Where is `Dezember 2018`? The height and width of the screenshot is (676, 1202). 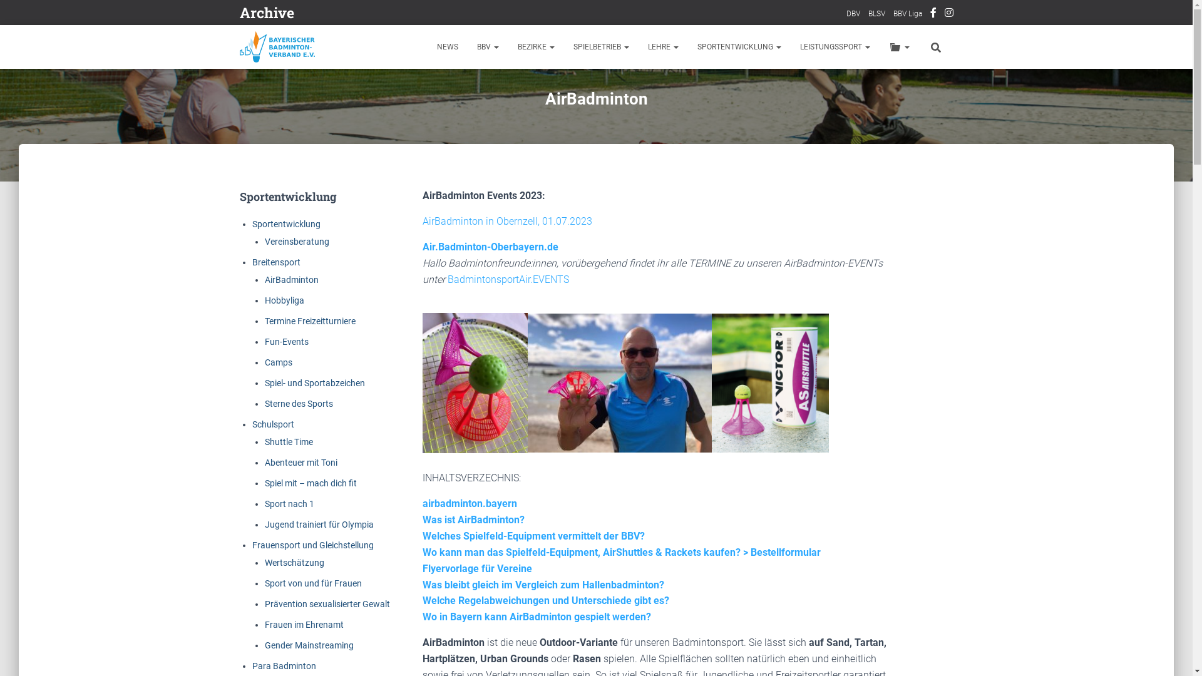 Dezember 2018 is located at coordinates (512, 266).